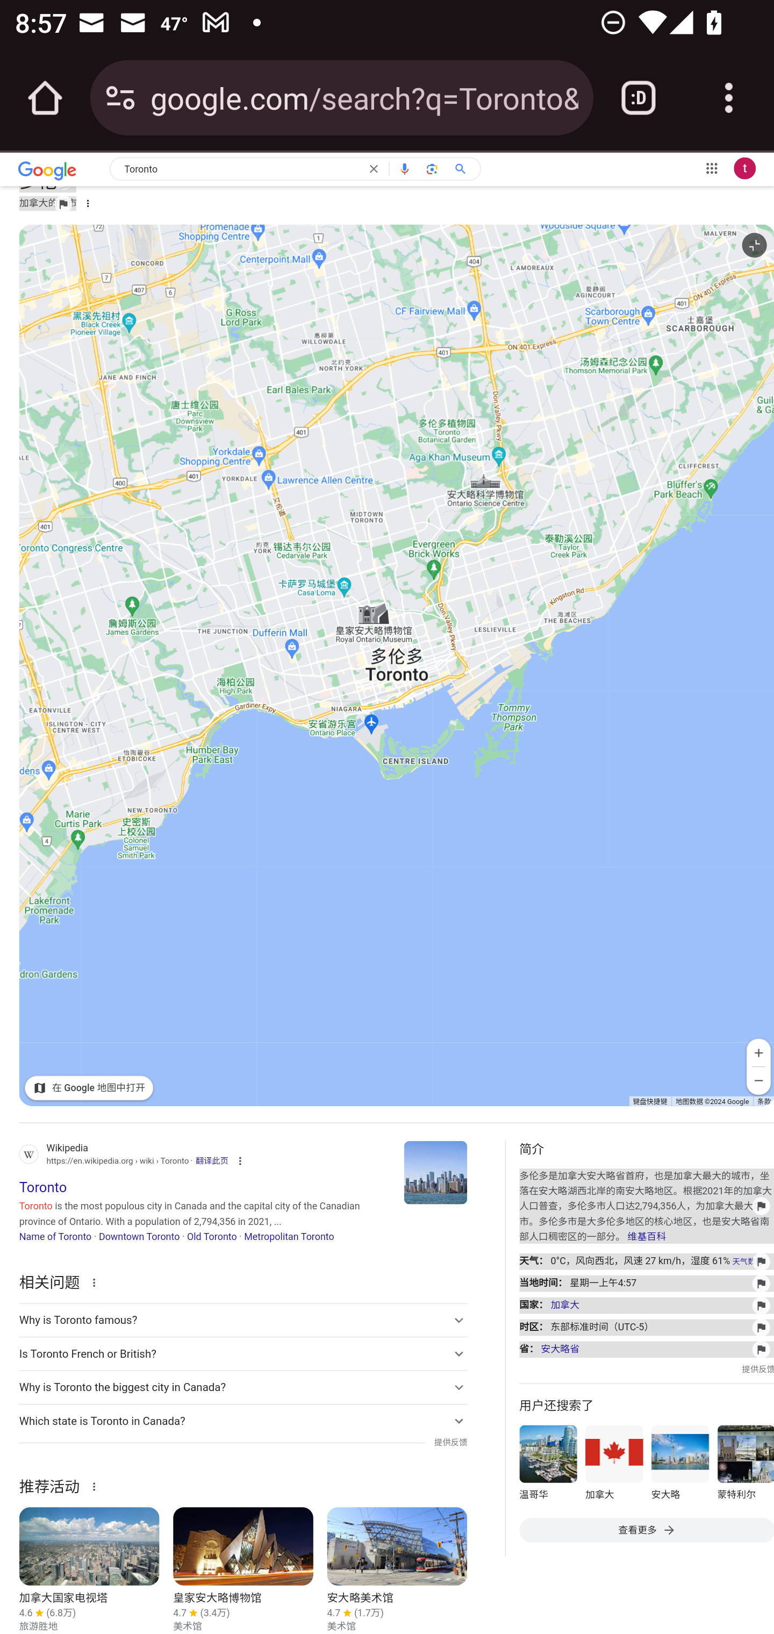  I want to click on Google, so click(47, 172).